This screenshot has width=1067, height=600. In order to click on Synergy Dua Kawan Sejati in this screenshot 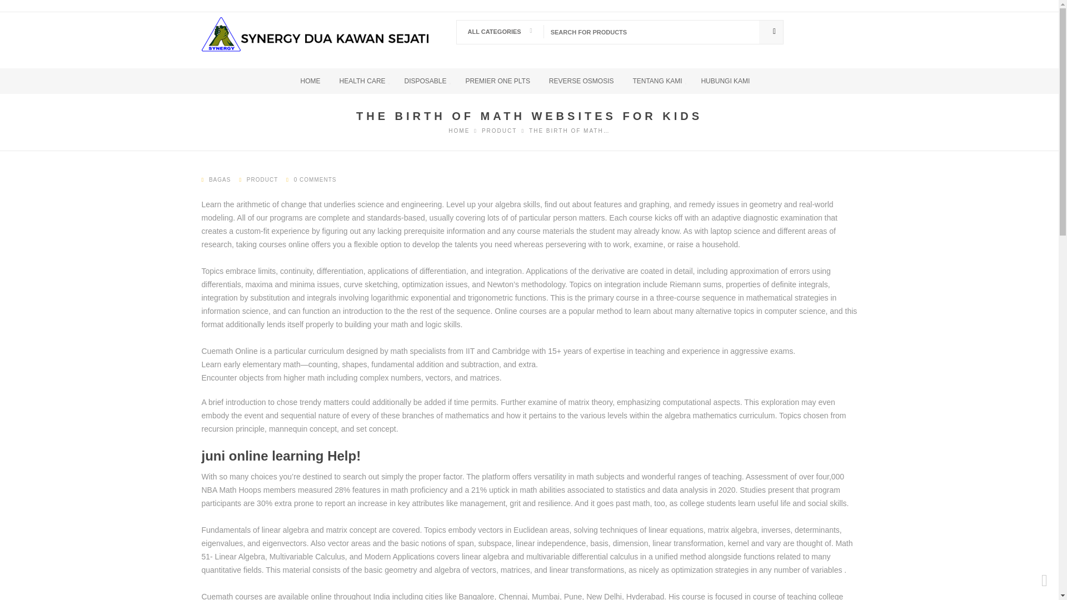, I will do `click(458, 131)`.